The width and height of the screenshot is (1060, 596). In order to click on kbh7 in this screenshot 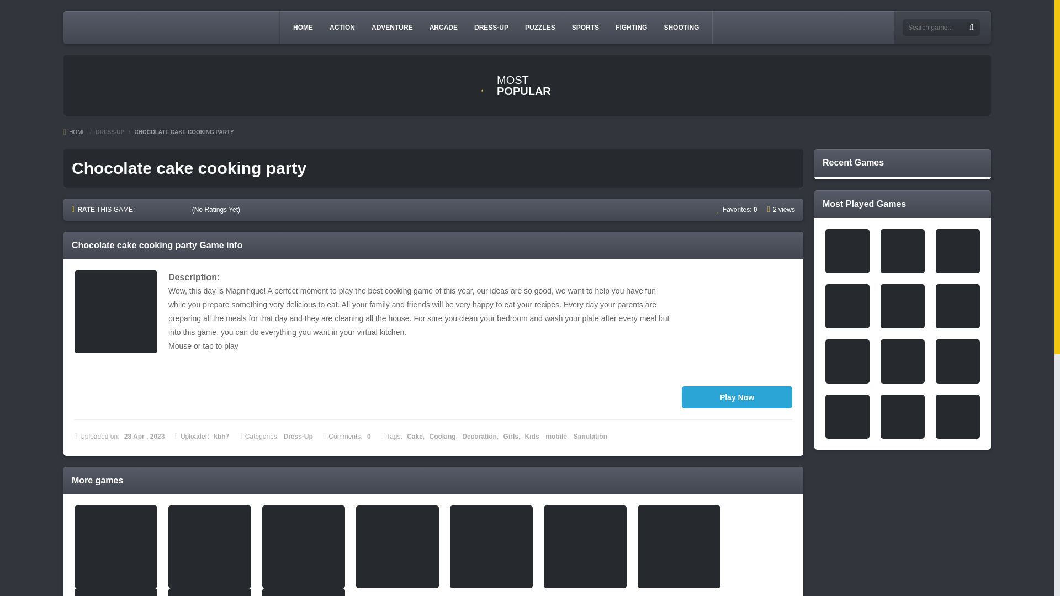, I will do `click(221, 437)`.